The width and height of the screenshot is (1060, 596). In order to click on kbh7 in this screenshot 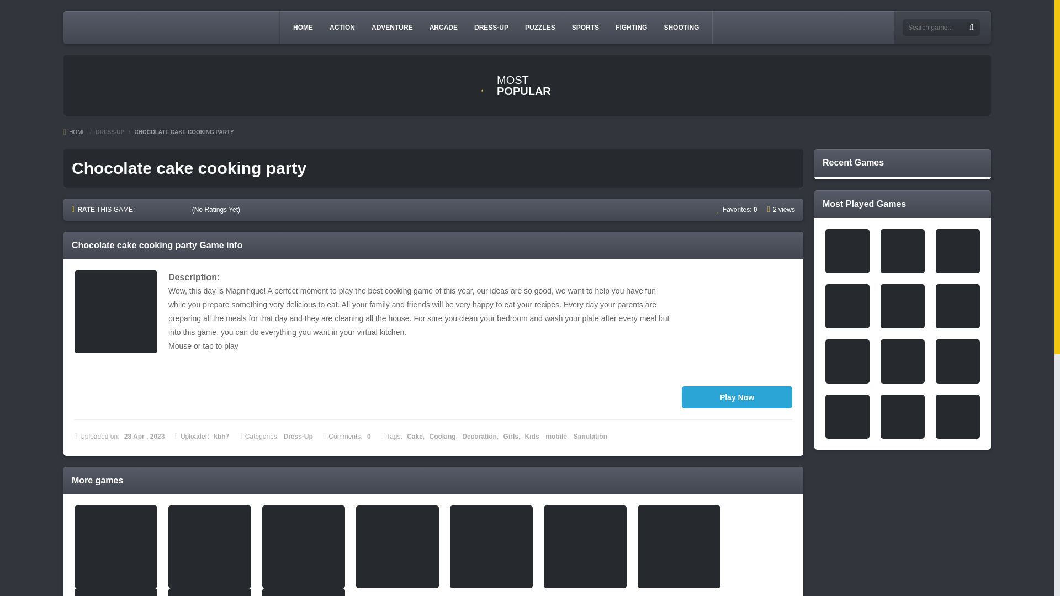, I will do `click(221, 437)`.